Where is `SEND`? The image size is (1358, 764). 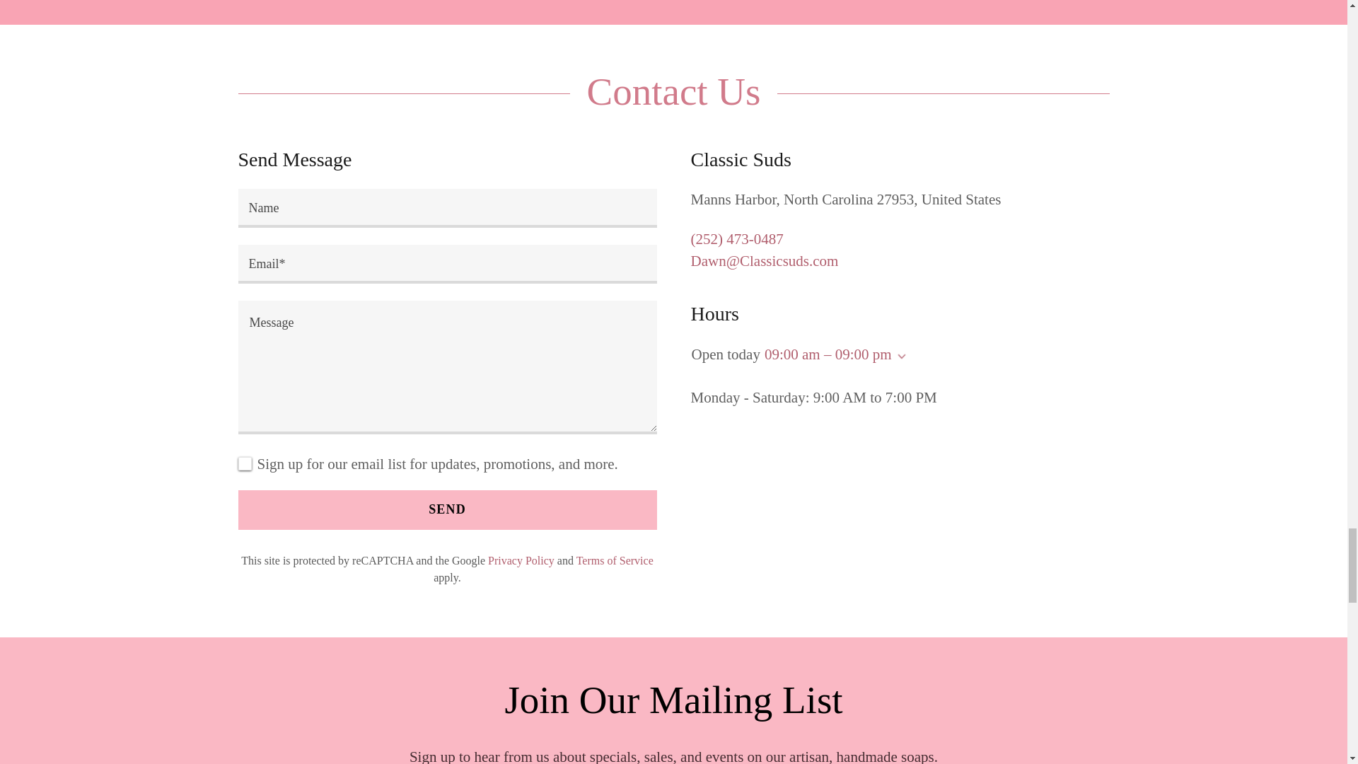 SEND is located at coordinates (447, 510).